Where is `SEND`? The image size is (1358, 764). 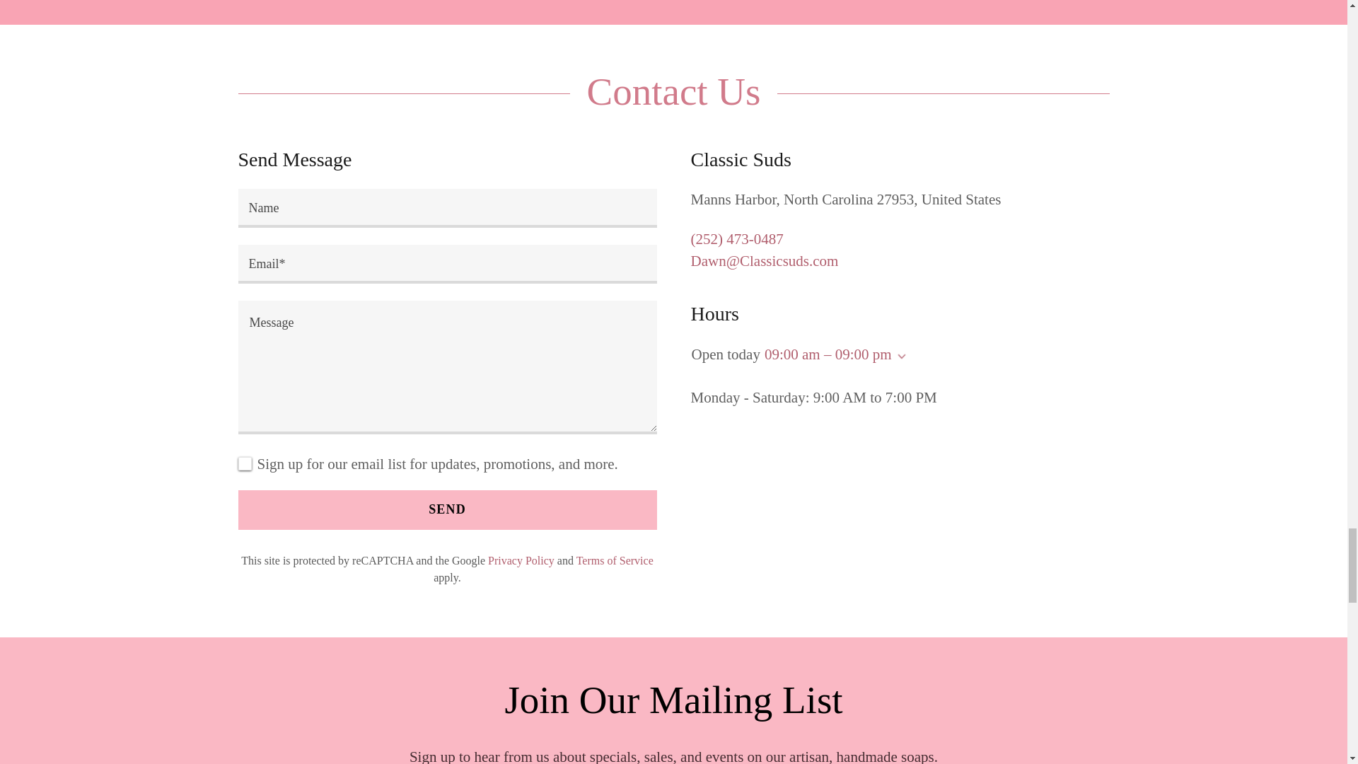 SEND is located at coordinates (447, 510).